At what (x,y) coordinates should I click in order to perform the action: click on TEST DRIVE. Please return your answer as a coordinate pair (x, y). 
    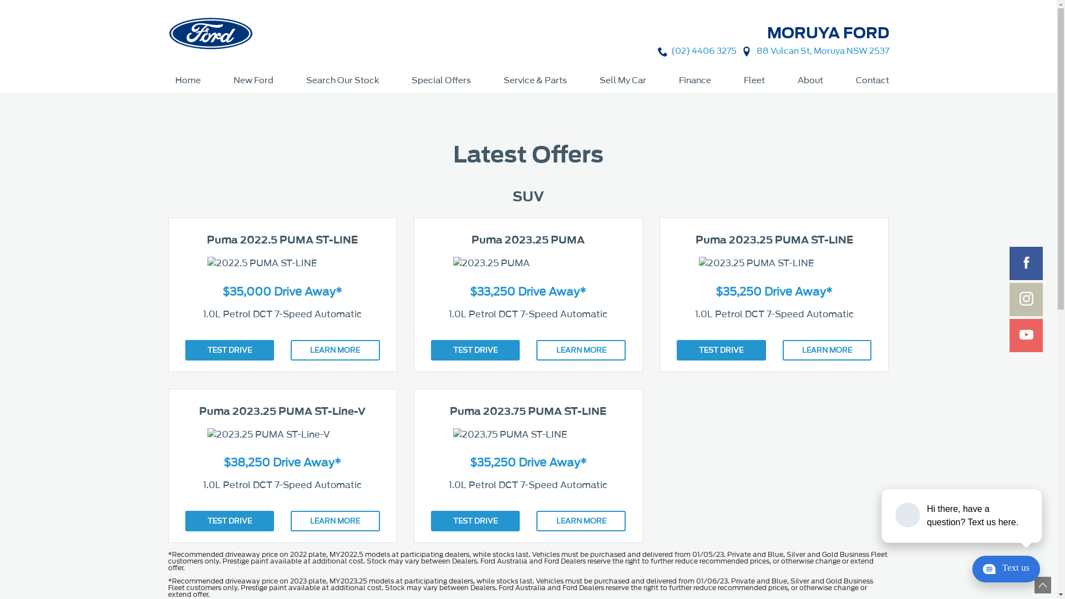
    Looking at the image, I should click on (476, 521).